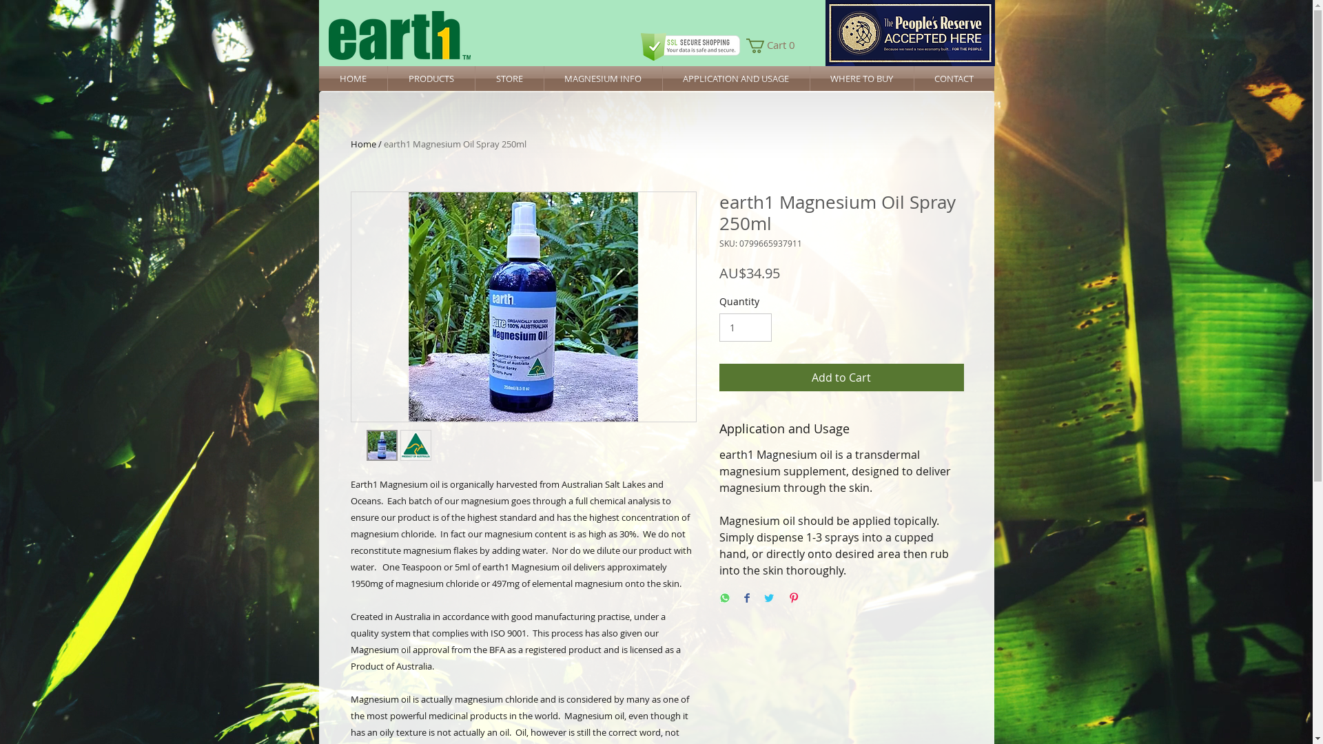 This screenshot has height=744, width=1323. Describe the element at coordinates (353, 79) in the screenshot. I see `HOME` at that location.